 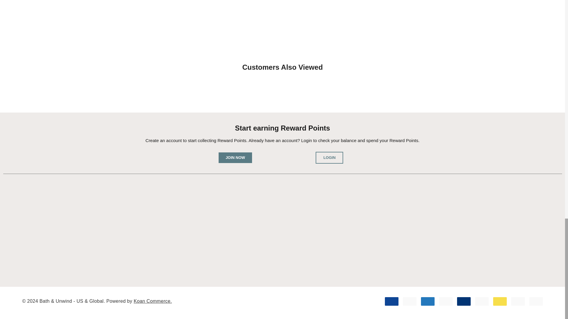 I want to click on Koan Commerce, so click(x=153, y=301).